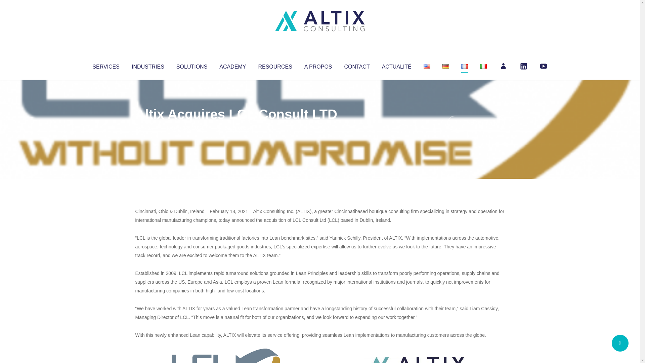 The image size is (645, 363). I want to click on SOLUTIONS, so click(191, 65).